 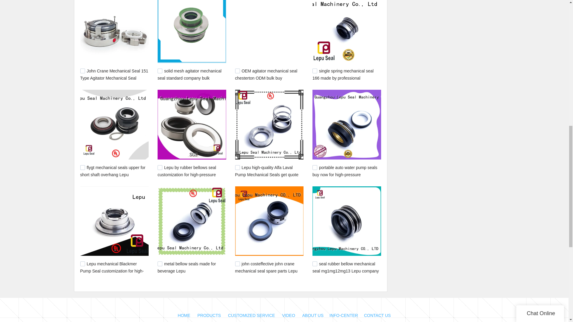 What do you see at coordinates (238, 71) in the screenshot?
I see `8947` at bounding box center [238, 71].